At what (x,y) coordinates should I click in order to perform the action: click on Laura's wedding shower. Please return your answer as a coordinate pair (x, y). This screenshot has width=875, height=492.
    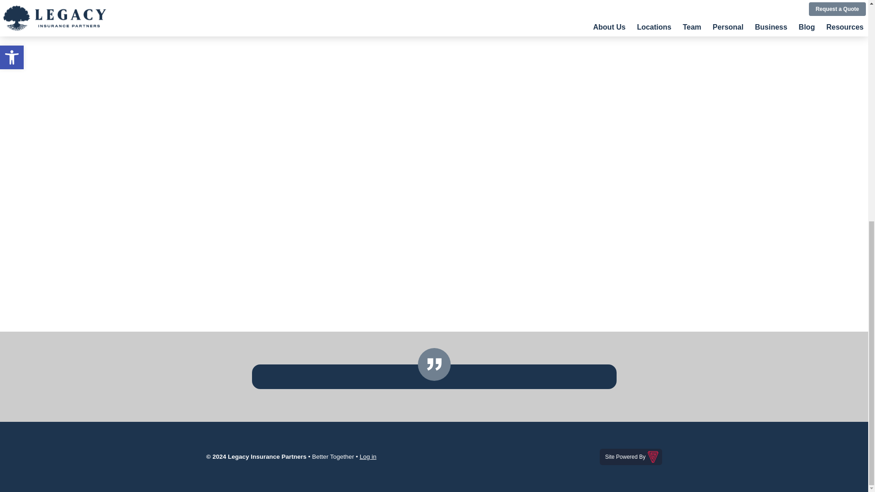
    Looking at the image, I should click on (628, 74).